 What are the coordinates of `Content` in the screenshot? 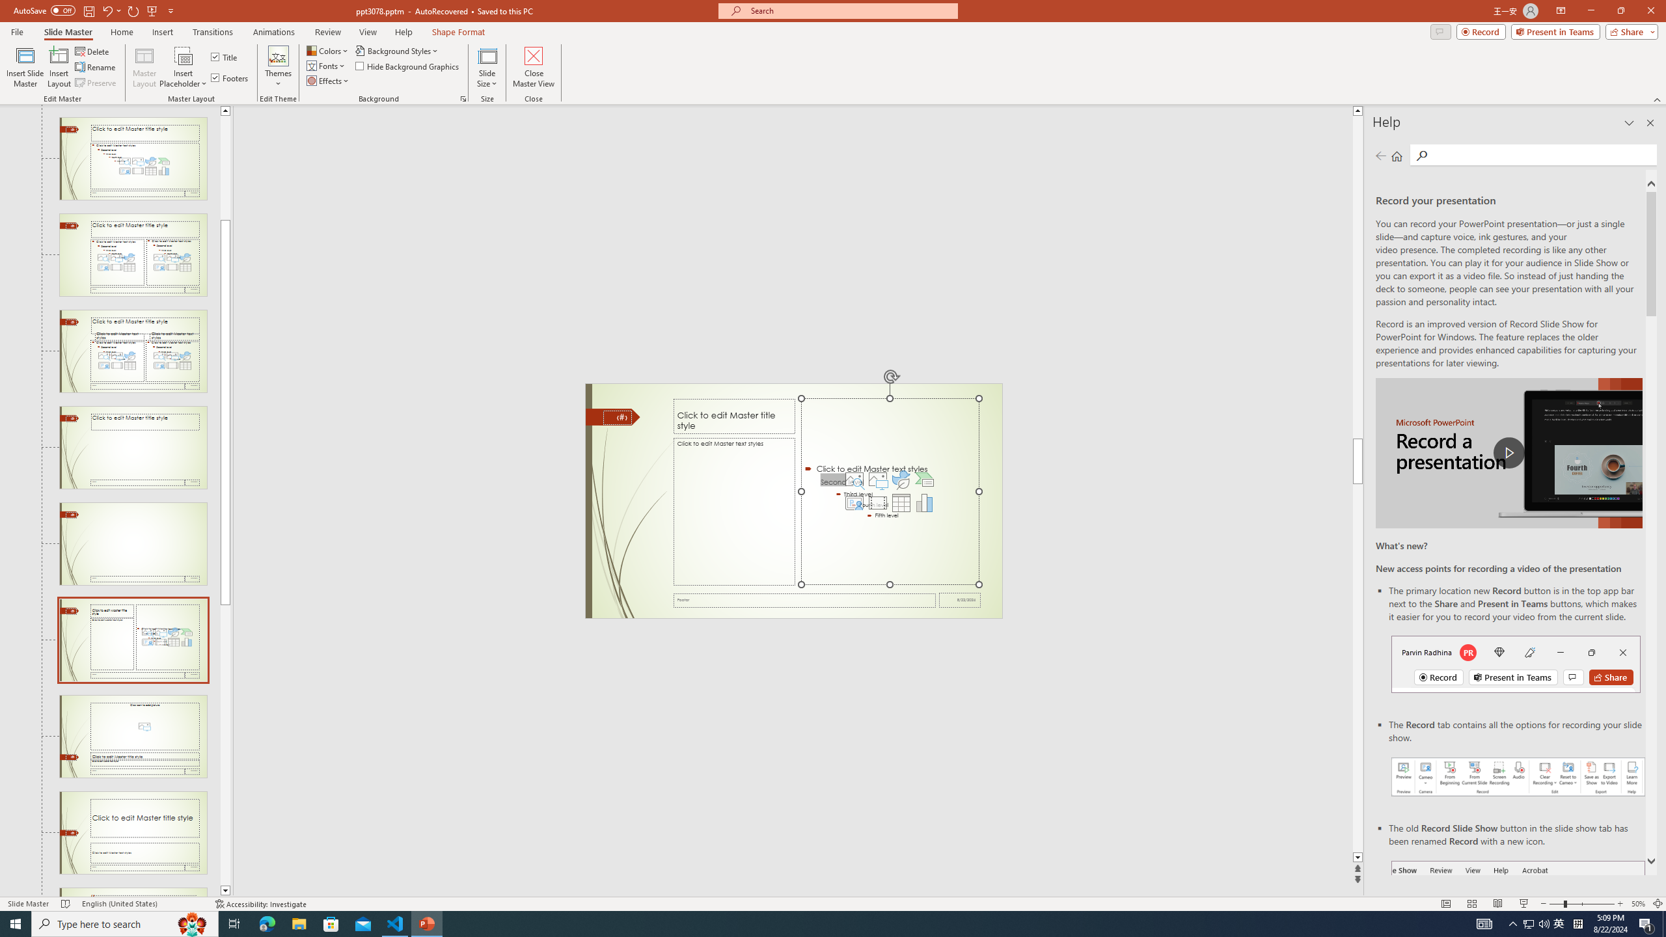 It's located at (184, 55).